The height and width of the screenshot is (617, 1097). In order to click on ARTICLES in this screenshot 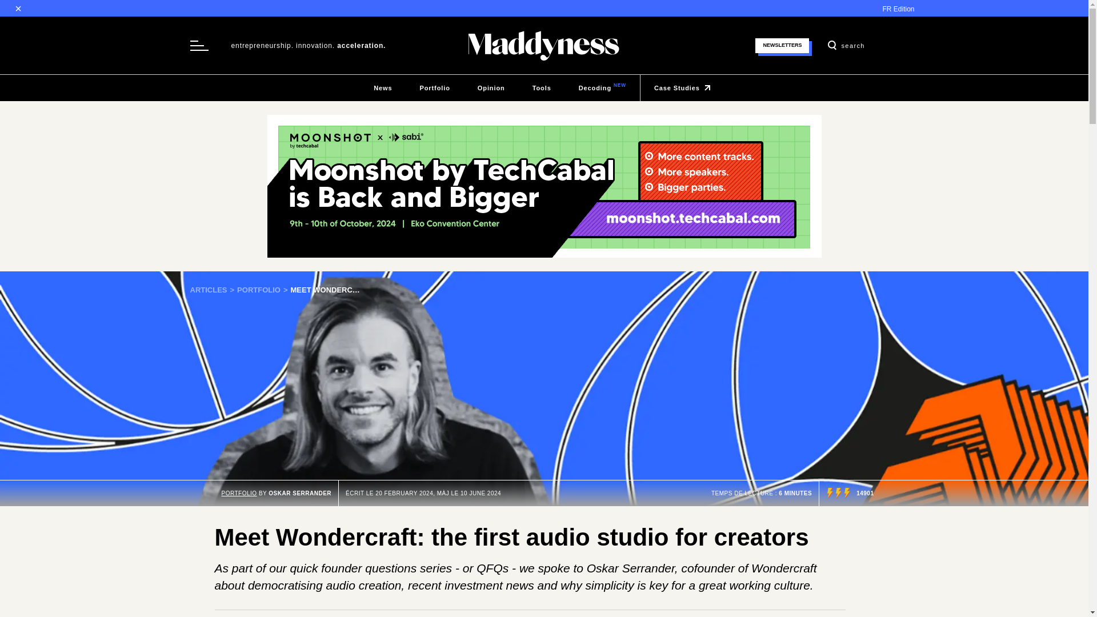, I will do `click(383, 88)`.